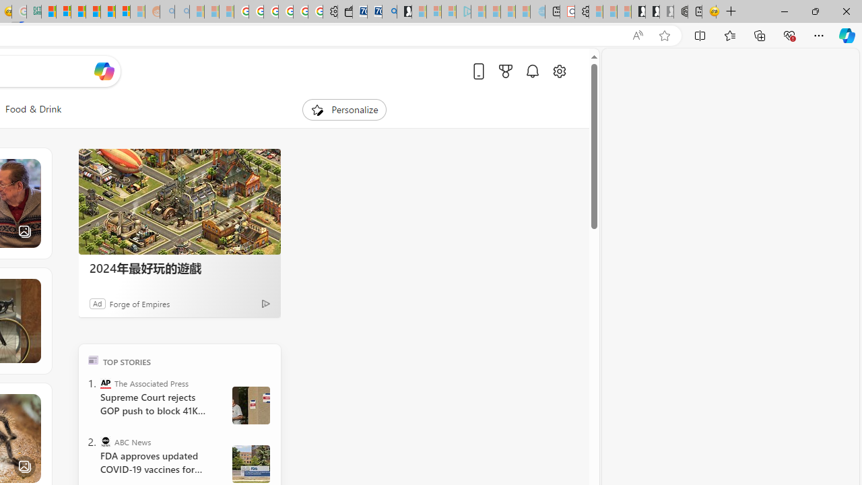  I want to click on ABC News, so click(105, 442).